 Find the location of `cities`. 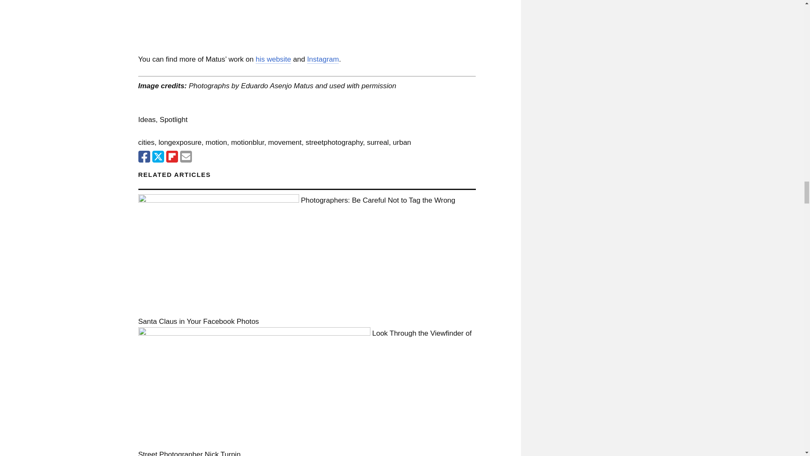

cities is located at coordinates (146, 142).